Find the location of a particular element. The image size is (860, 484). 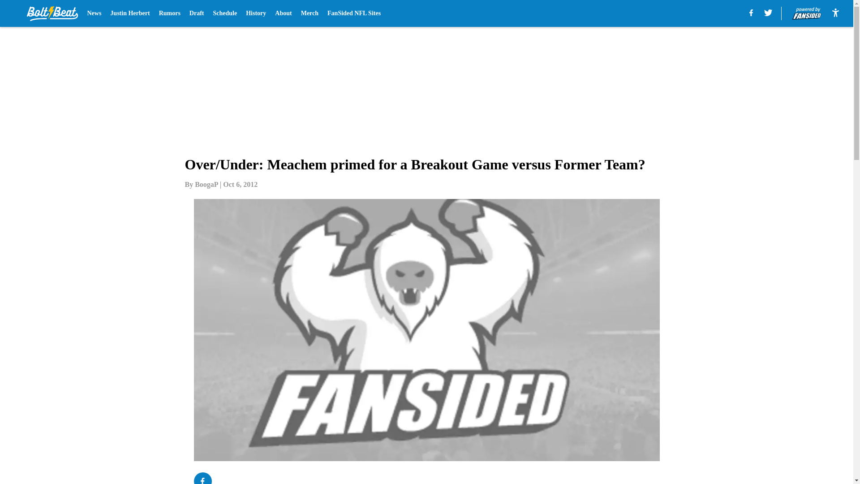

FanSided NFL Sites is located at coordinates (354, 13).